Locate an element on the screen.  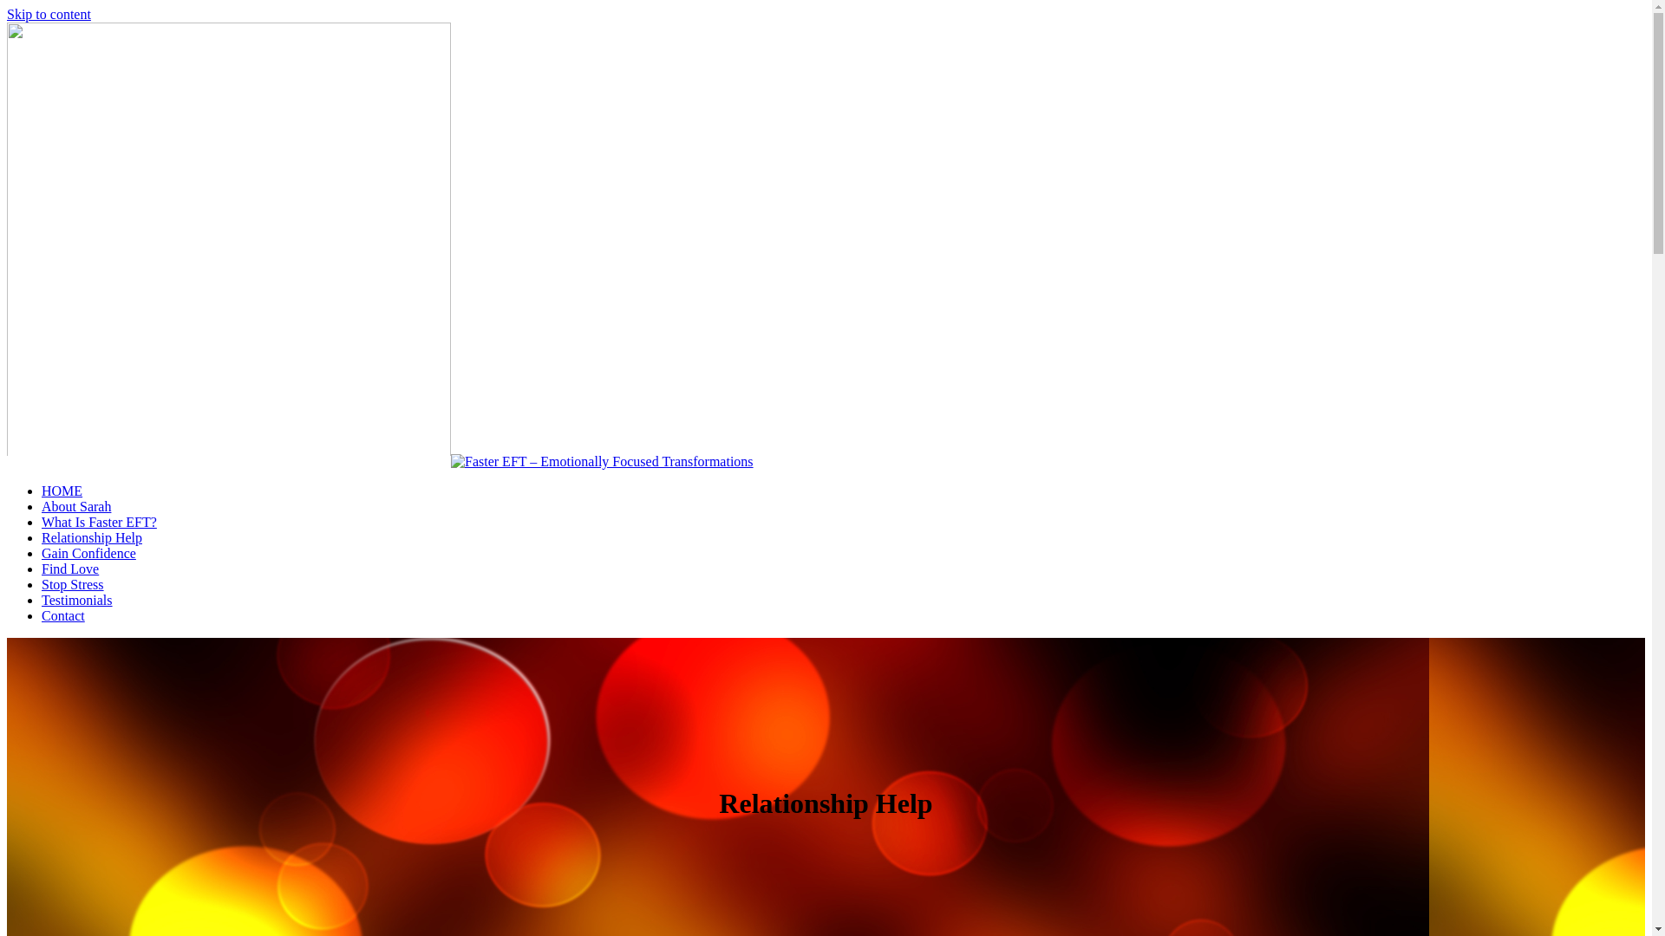
What Is Faster EFT? is located at coordinates (99, 522).